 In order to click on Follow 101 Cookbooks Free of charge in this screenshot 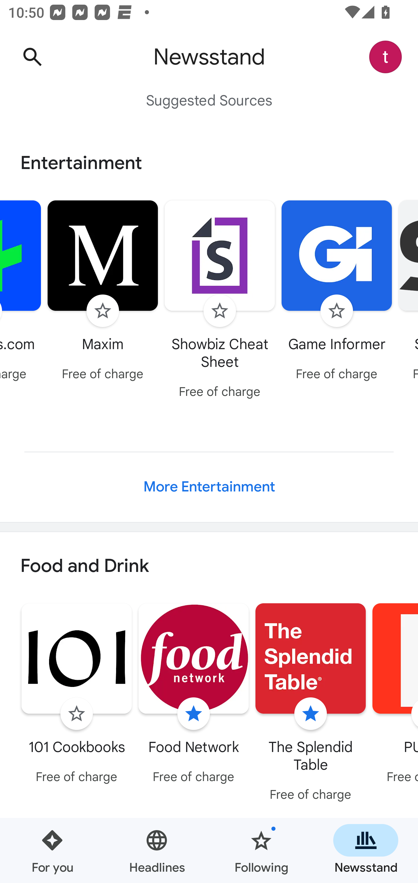, I will do `click(77, 695)`.